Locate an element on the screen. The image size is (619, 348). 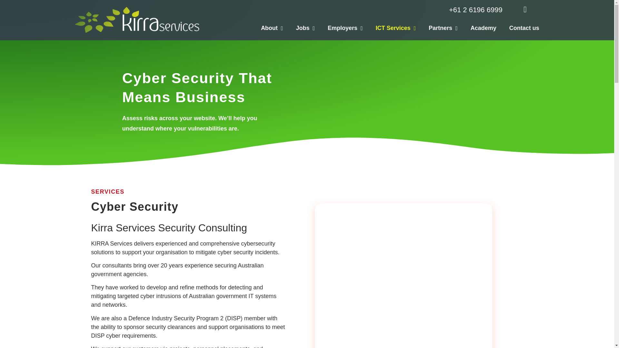
Cyber Security 1 is located at coordinates (200, 176).